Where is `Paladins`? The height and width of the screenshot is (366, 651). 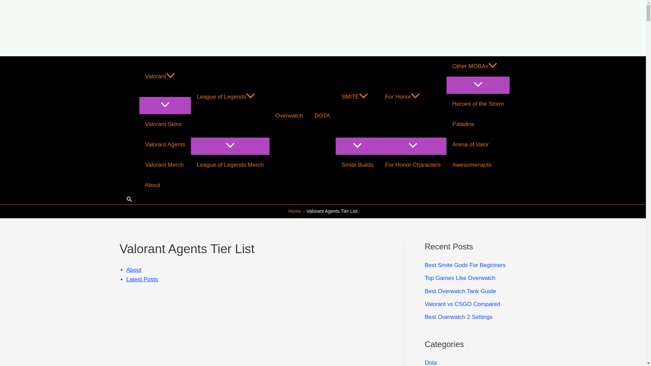
Paladins is located at coordinates (478, 124).